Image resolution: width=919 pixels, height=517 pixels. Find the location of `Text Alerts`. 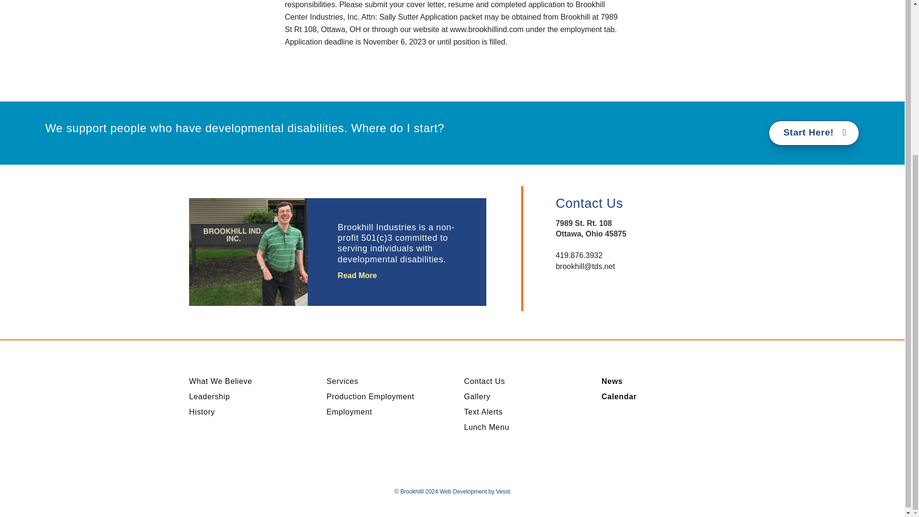

Text Alerts is located at coordinates (483, 412).